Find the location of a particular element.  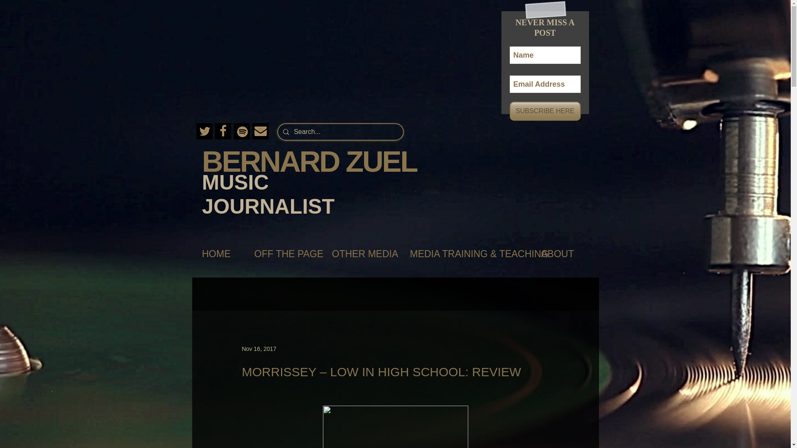

HOME is located at coordinates (219, 254).